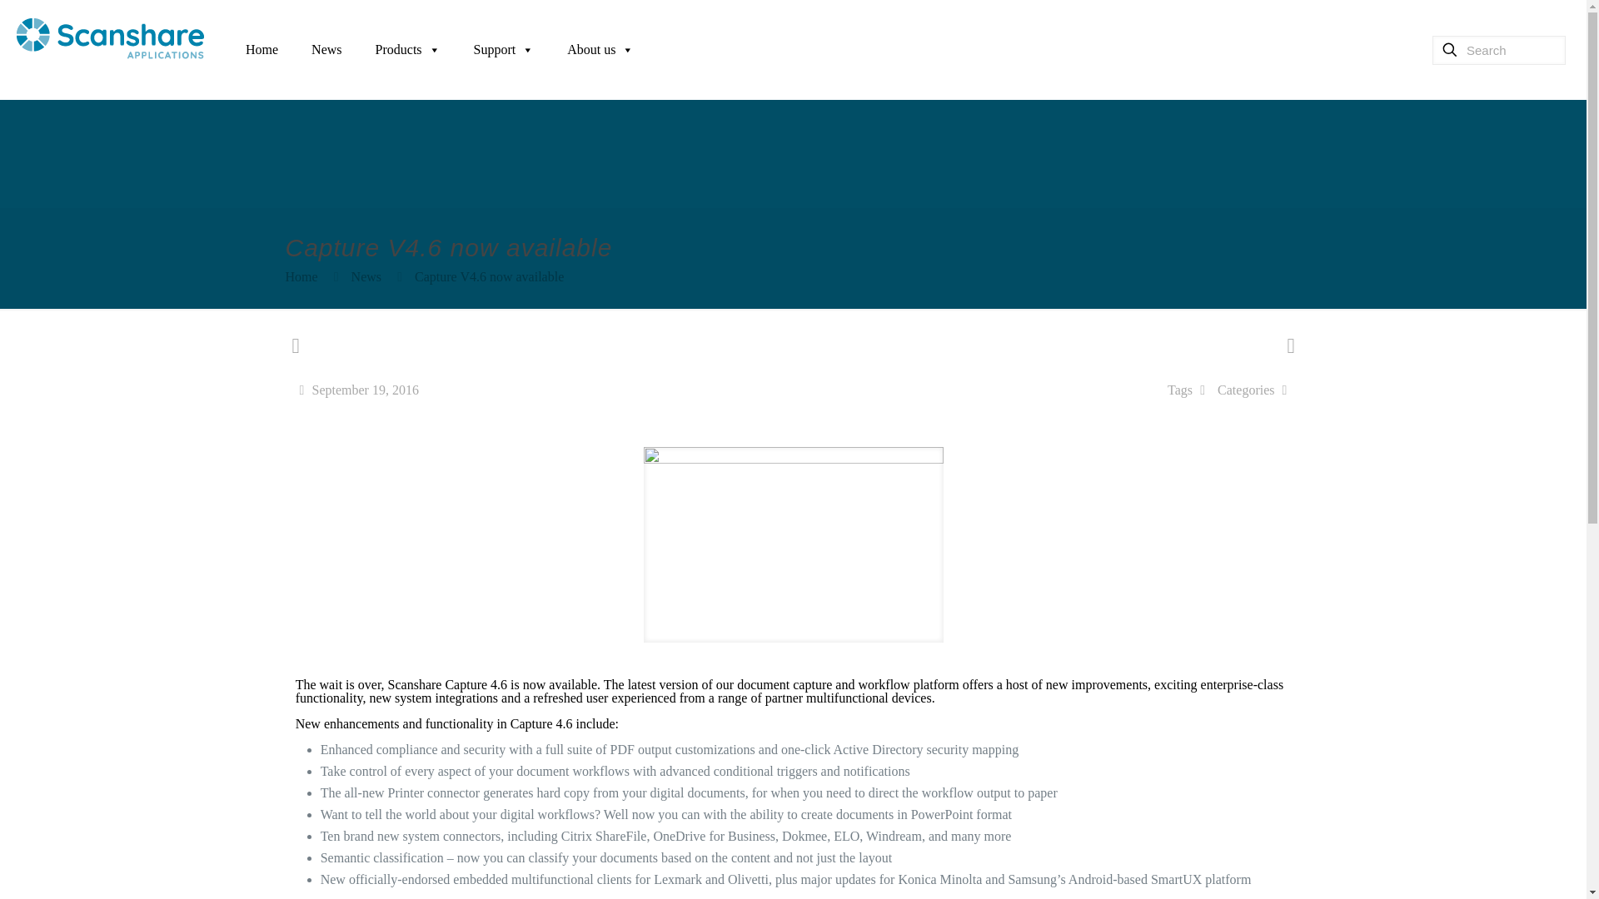 The height and width of the screenshot is (899, 1599). Describe the element at coordinates (600, 50) in the screenshot. I see `About us` at that location.